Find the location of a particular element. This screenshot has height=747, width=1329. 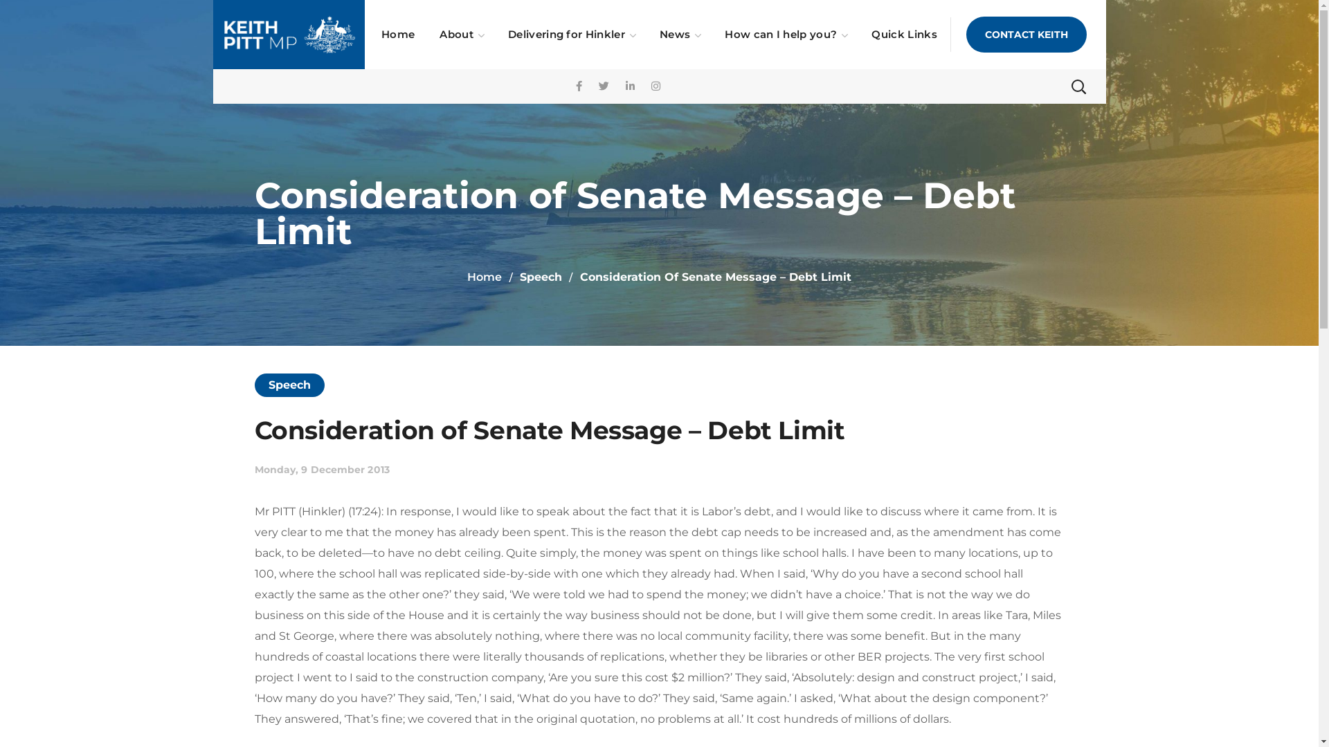

Speech is located at coordinates (541, 277).